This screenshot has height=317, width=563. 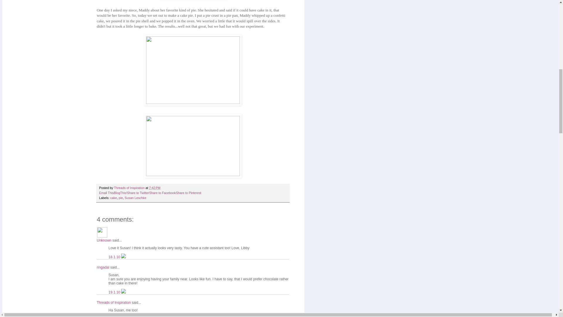 I want to click on 19.1.10, so click(x=115, y=292).